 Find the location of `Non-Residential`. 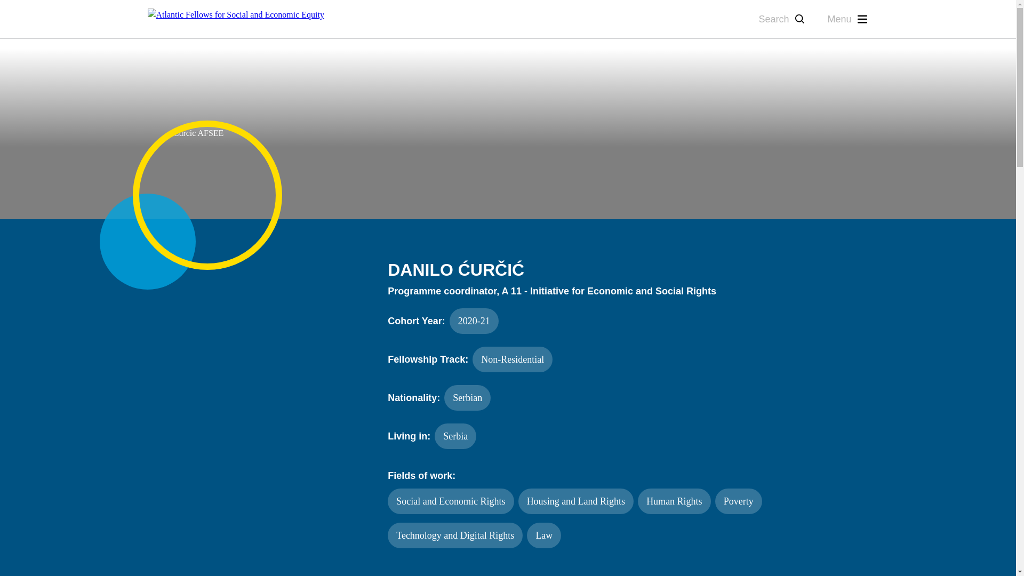

Non-Residential is located at coordinates (512, 359).